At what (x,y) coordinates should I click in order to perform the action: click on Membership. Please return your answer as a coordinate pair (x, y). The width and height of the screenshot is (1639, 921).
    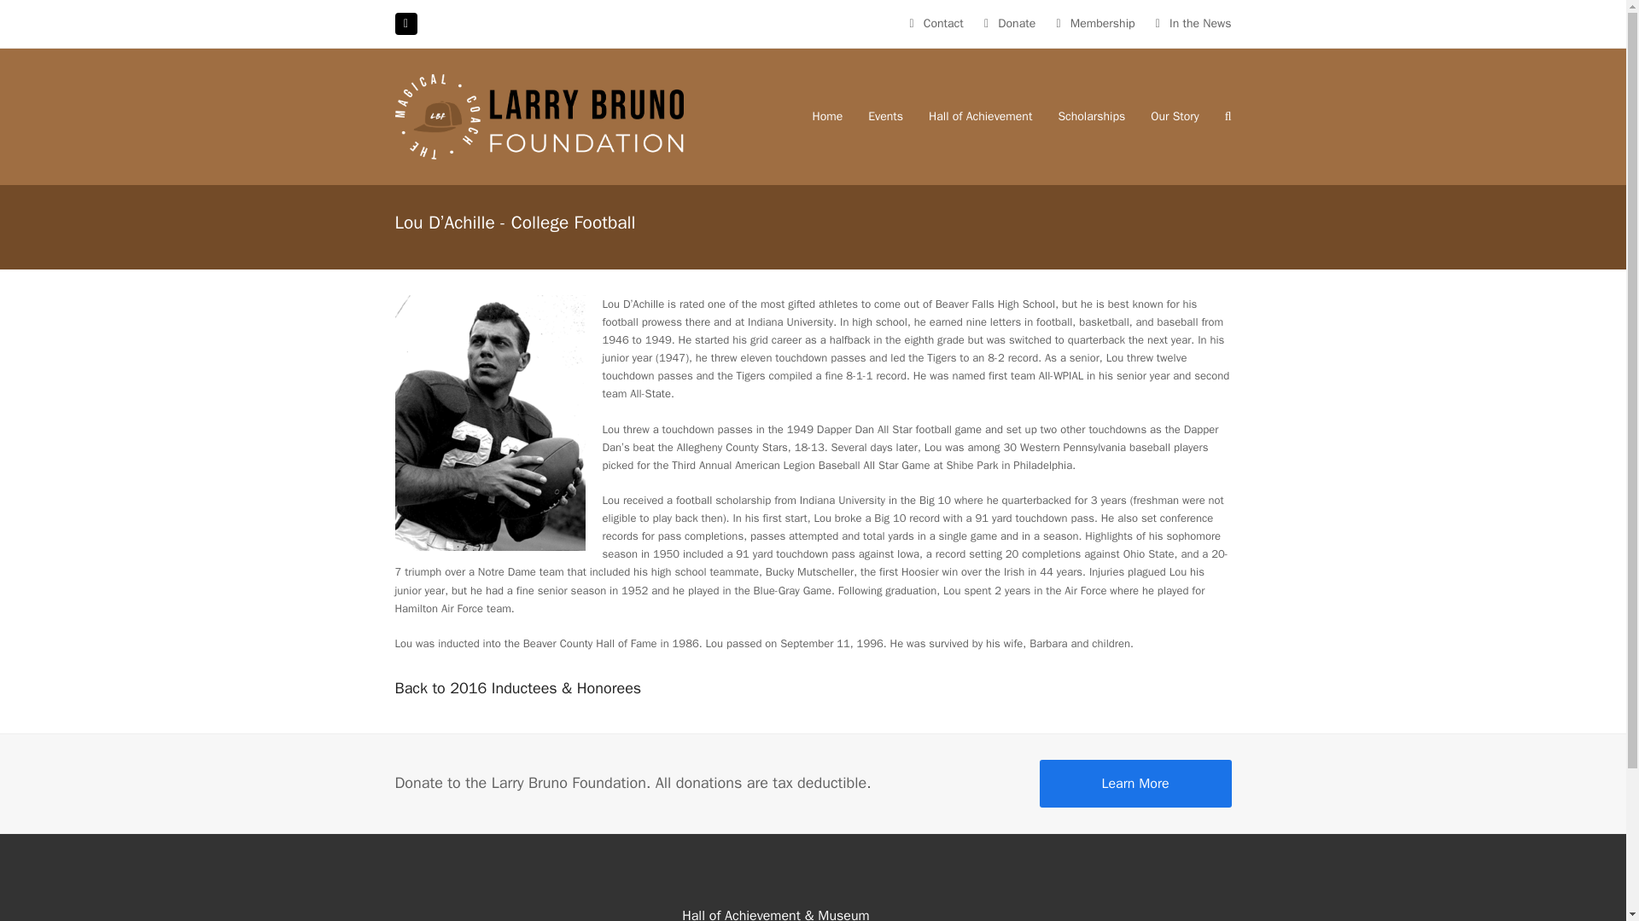
    Looking at the image, I should click on (1103, 23).